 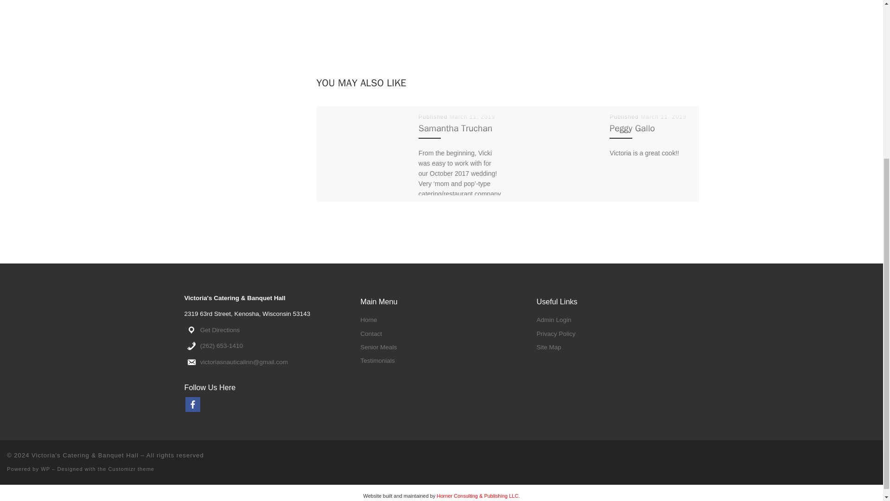 What do you see at coordinates (548, 347) in the screenshot?
I see `Site Map` at bounding box center [548, 347].